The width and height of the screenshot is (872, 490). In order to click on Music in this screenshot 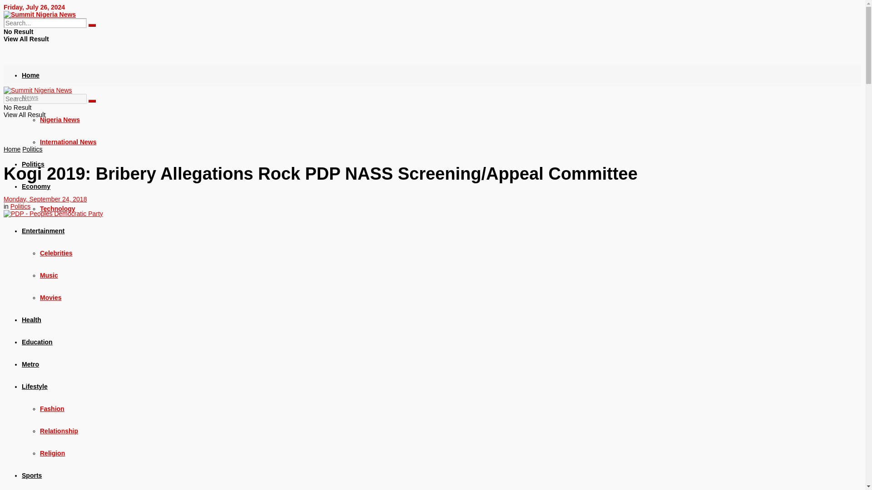, I will do `click(49, 275)`.